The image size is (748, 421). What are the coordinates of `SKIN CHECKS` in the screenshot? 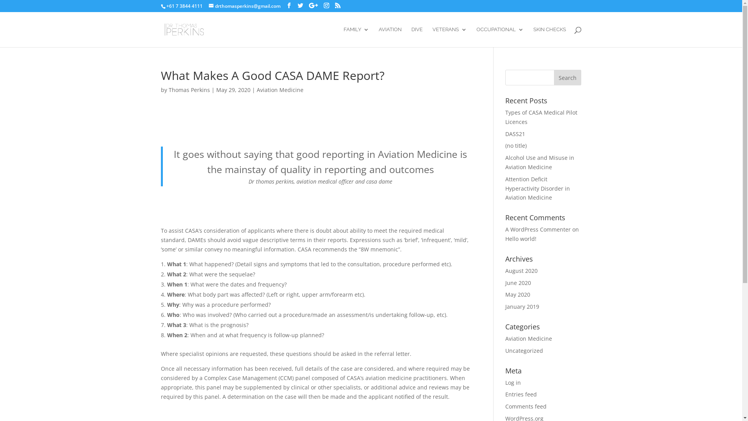 It's located at (549, 37).